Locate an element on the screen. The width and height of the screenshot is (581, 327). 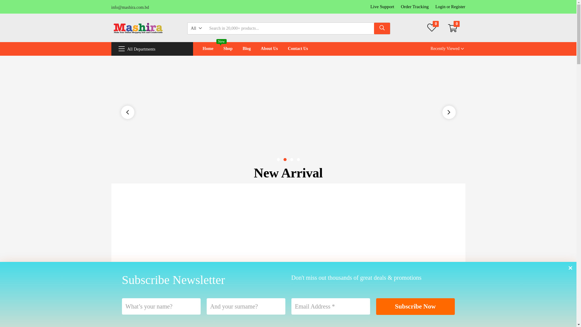
Blog is located at coordinates (247, 49).